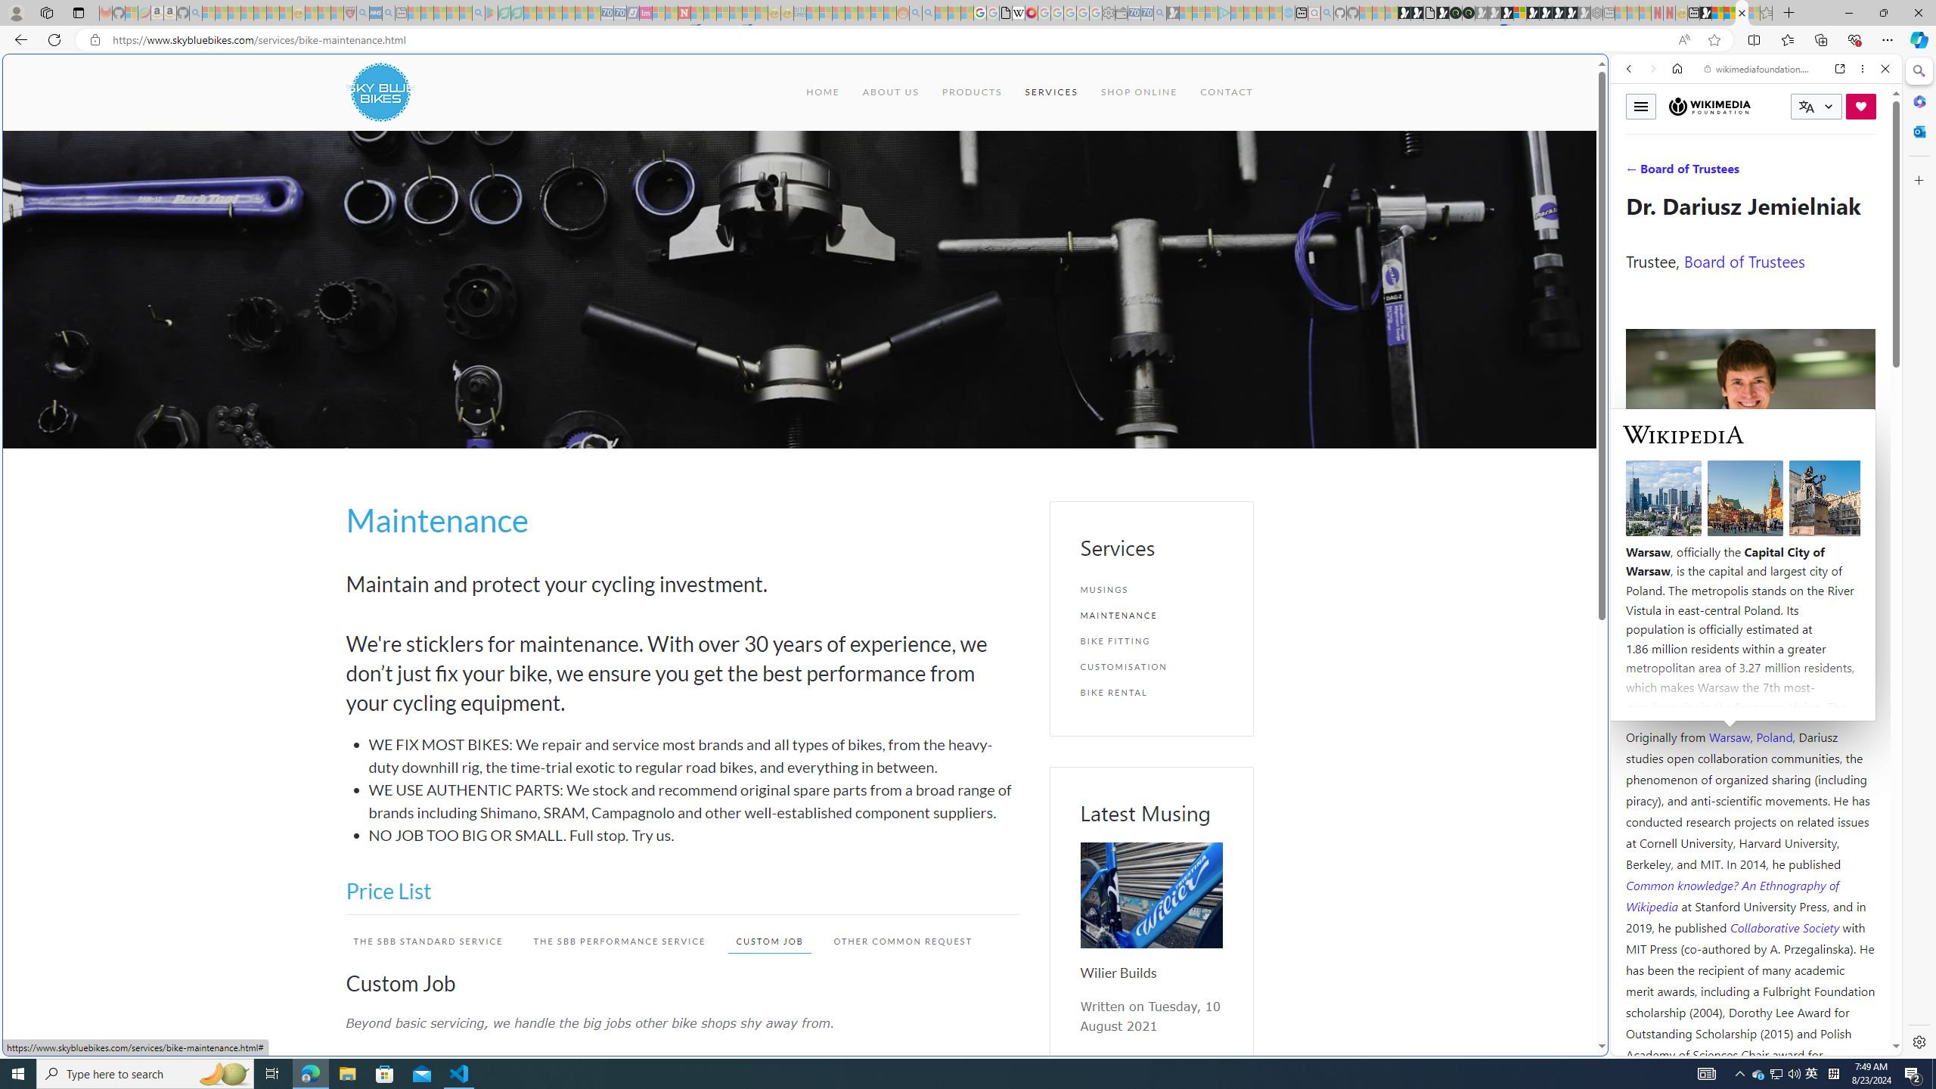  I want to click on Wiktionary, so click(1750, 506).